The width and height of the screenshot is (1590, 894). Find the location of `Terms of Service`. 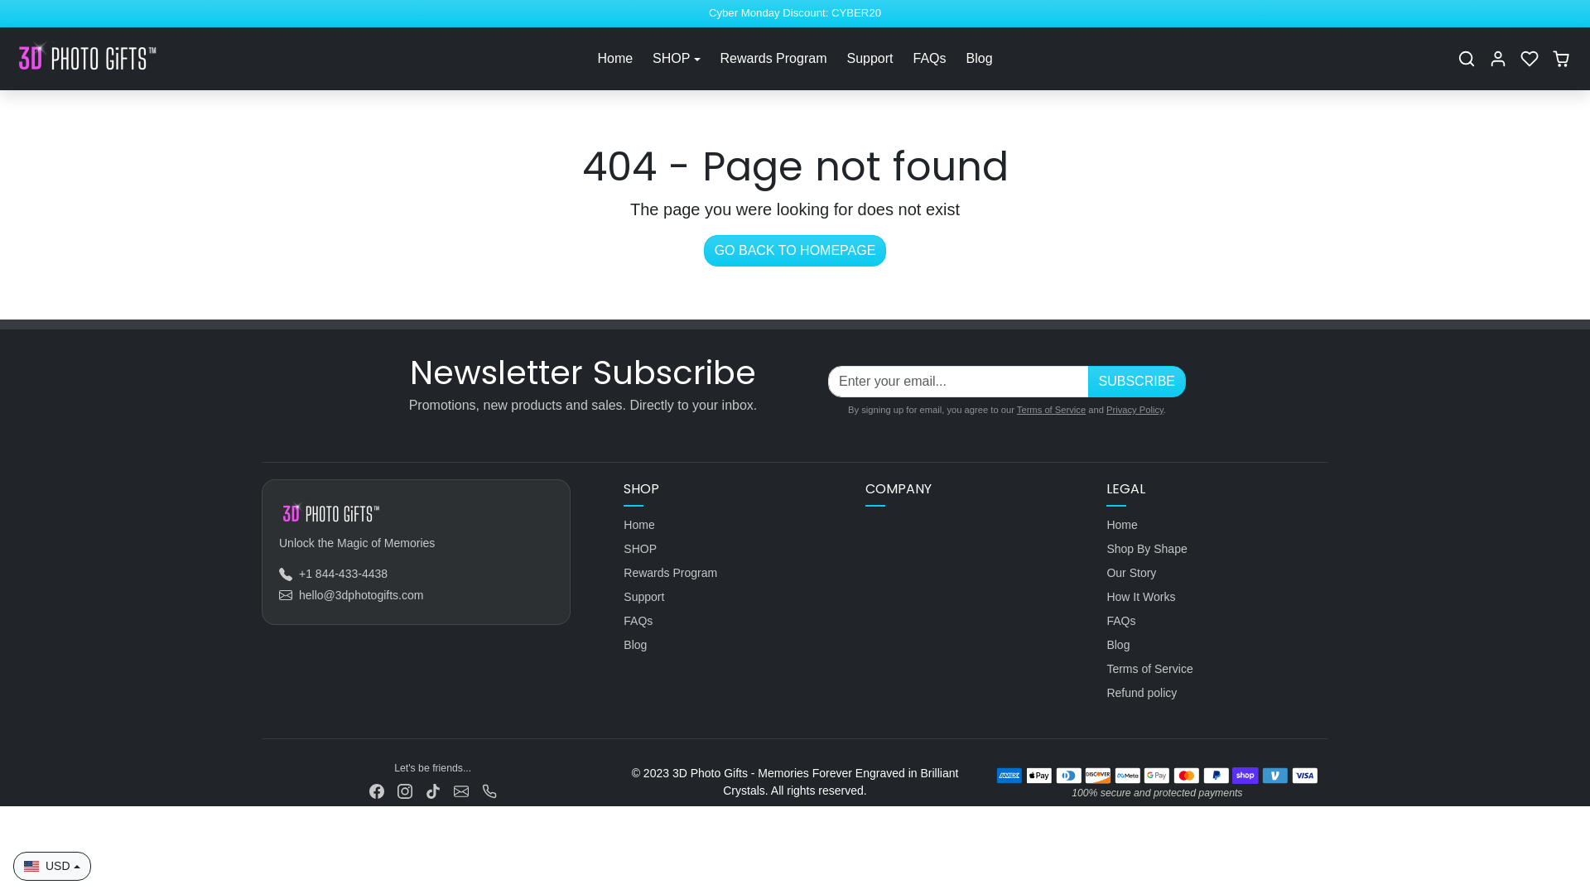

Terms of Service is located at coordinates (1217, 669).